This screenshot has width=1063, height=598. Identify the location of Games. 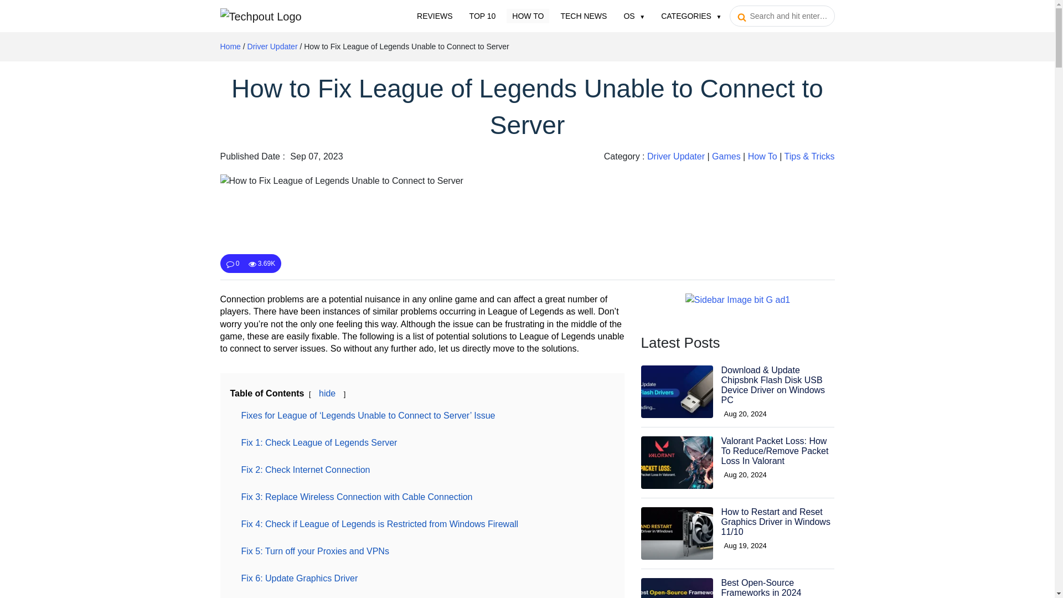
(726, 156).